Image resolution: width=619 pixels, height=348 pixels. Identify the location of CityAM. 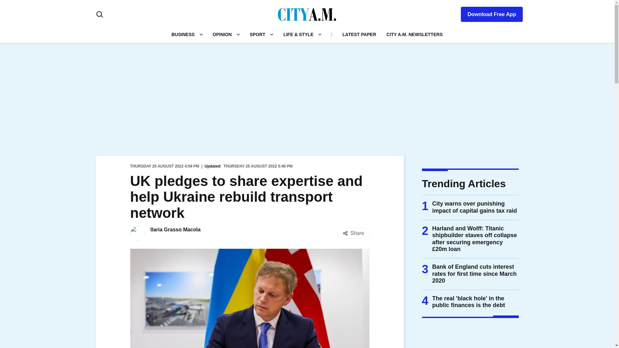
(307, 14).